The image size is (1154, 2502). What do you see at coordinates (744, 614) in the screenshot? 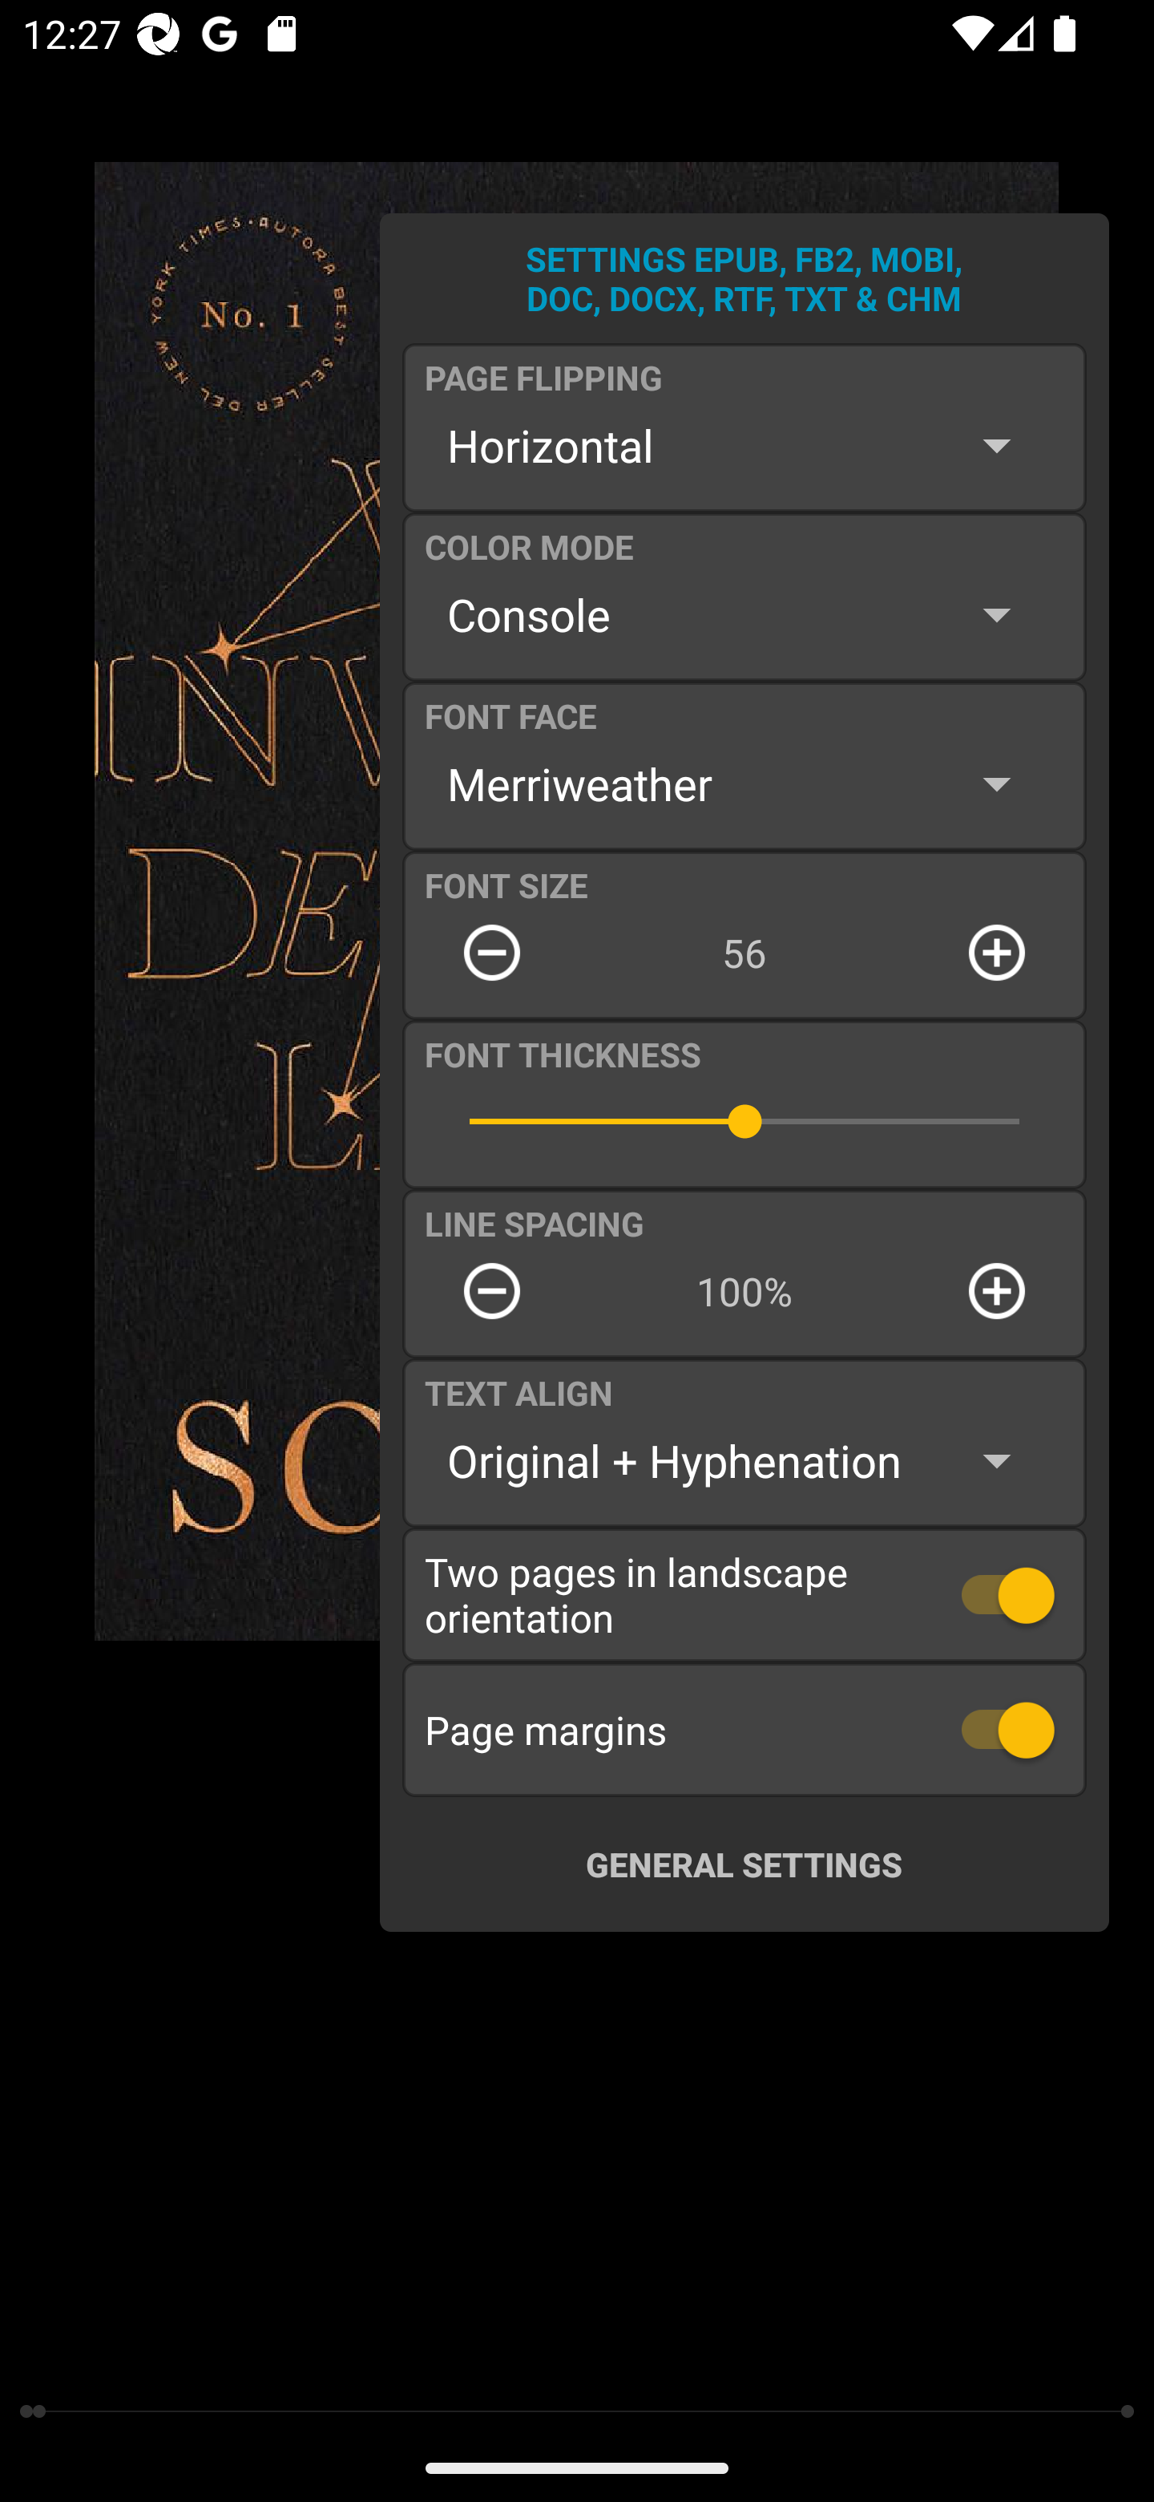
I see `Console` at bounding box center [744, 614].